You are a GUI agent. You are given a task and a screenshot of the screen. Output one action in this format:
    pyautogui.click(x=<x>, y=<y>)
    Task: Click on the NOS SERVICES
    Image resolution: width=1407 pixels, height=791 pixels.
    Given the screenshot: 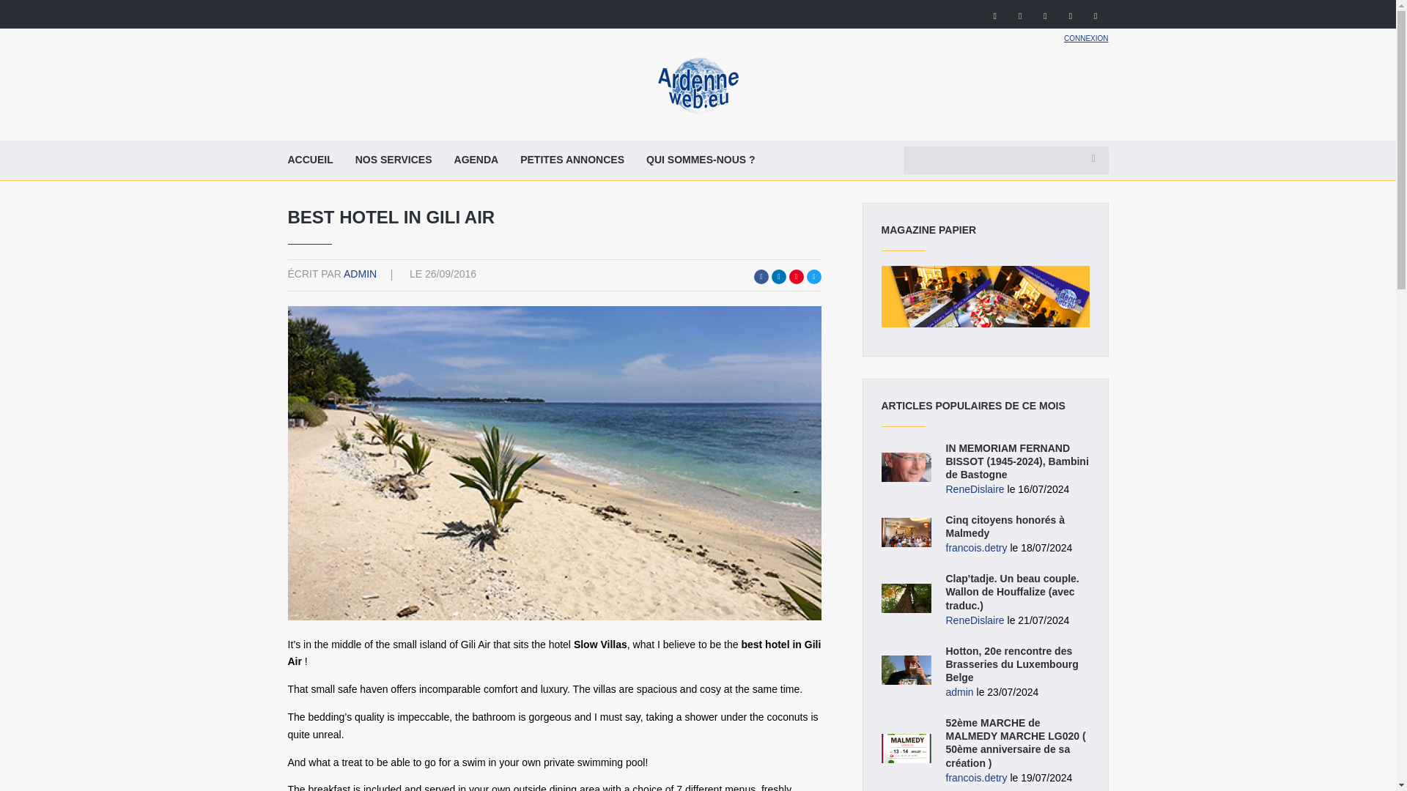 What is the action you would take?
    pyautogui.click(x=394, y=160)
    